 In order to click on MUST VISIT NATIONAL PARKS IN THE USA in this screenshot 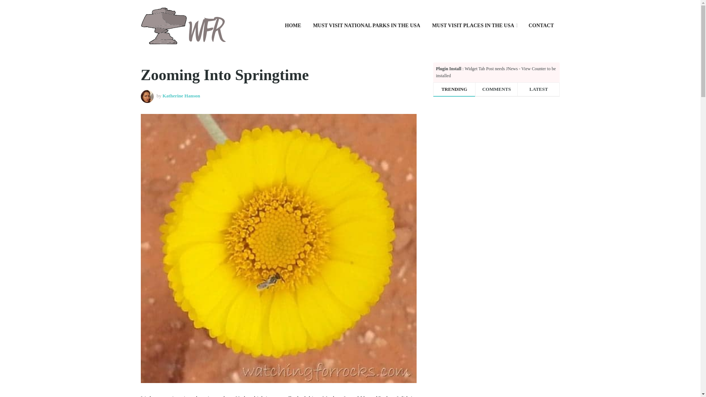, I will do `click(367, 26)`.